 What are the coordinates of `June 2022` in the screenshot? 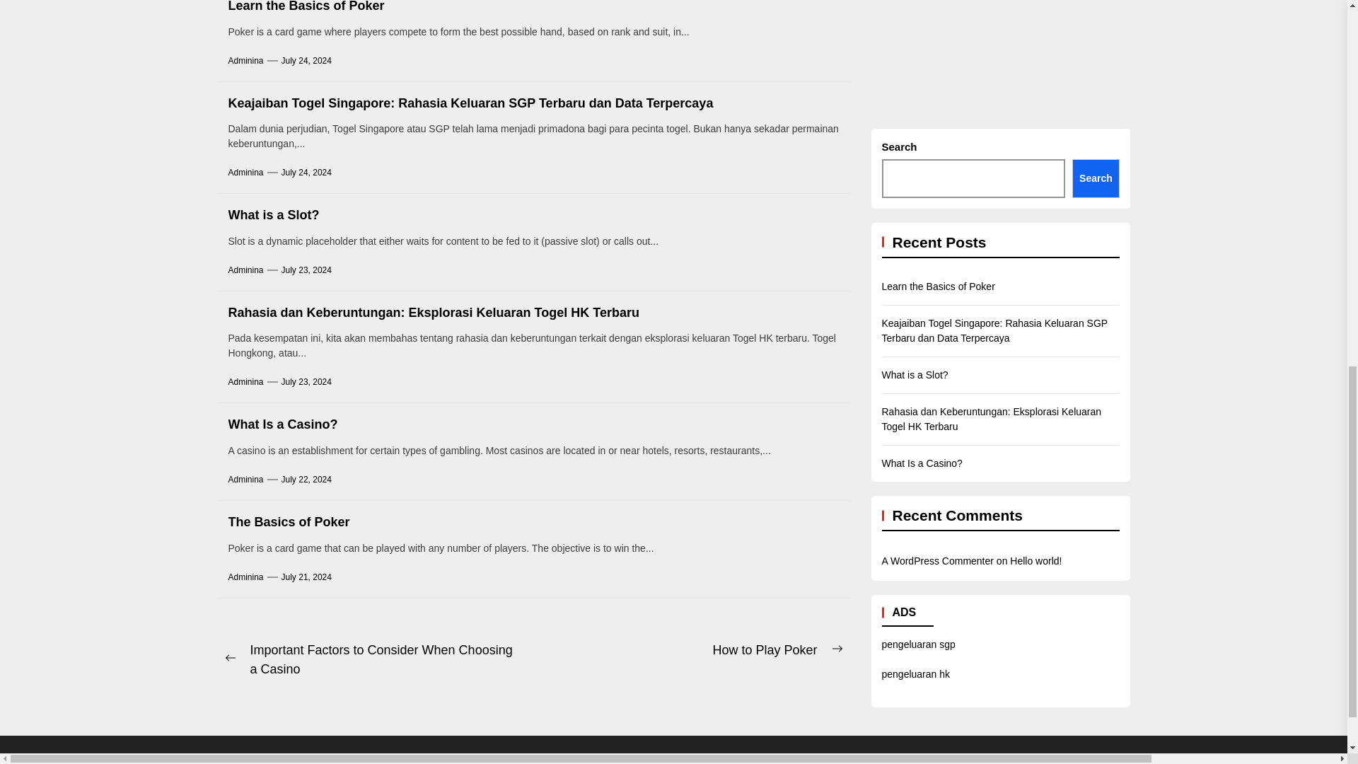 It's located at (1313, 253).